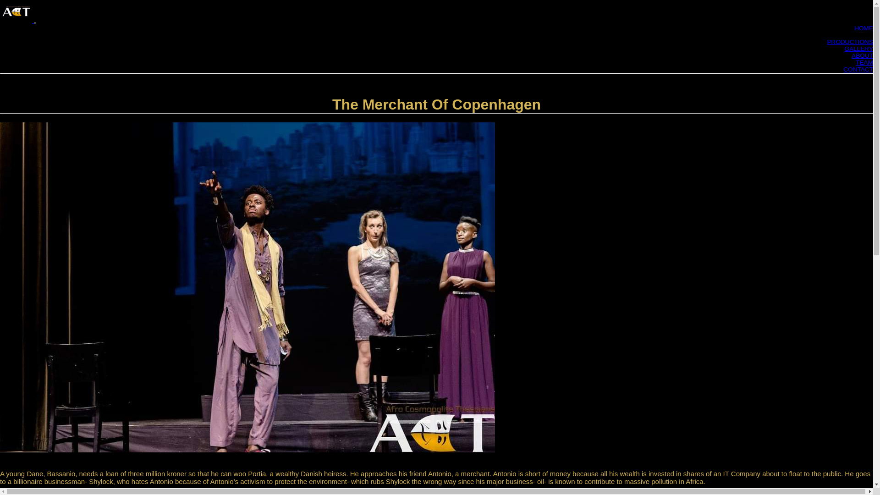 This screenshot has width=880, height=495. I want to click on ABOUT, so click(862, 55).